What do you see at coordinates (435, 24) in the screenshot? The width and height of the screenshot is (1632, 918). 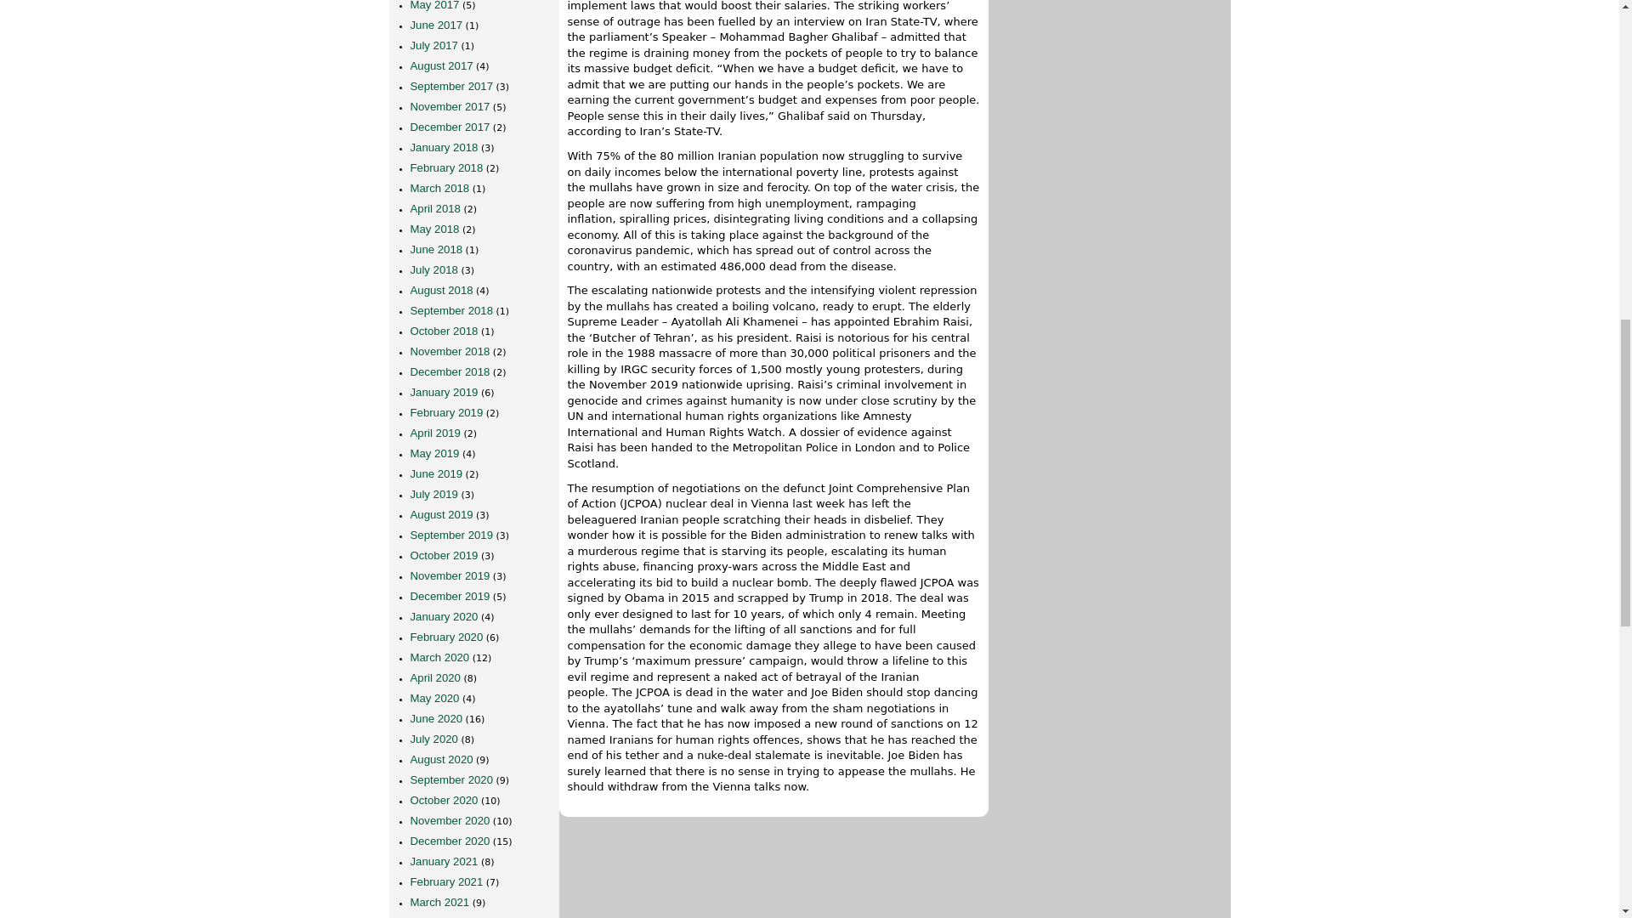 I see `June 2017` at bounding box center [435, 24].